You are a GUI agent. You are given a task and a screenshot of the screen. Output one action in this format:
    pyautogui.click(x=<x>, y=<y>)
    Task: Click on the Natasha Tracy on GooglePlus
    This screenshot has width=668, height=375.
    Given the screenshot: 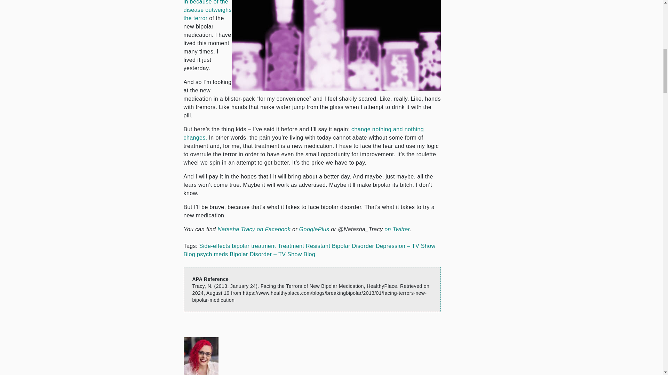 What is the action you would take?
    pyautogui.click(x=314, y=229)
    